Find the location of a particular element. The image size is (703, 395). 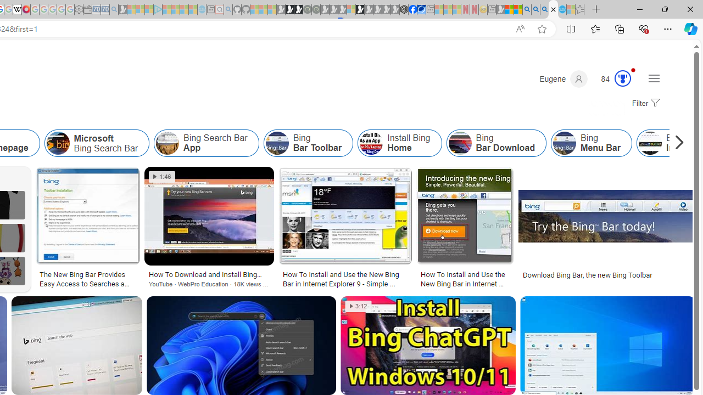

Animation is located at coordinates (633, 70).